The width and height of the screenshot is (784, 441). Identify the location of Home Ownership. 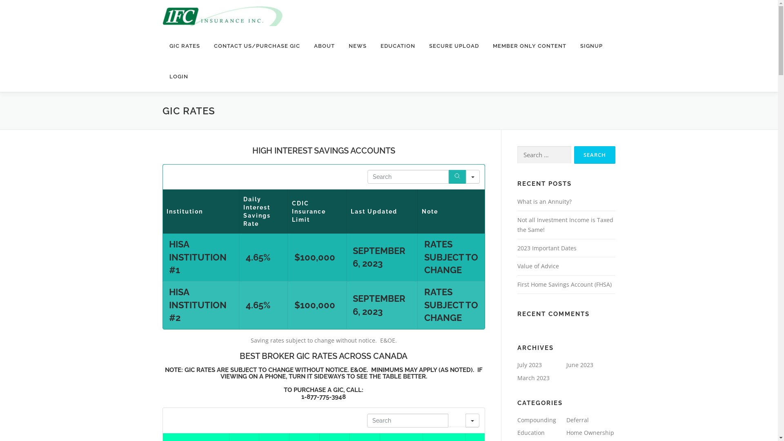
(590, 433).